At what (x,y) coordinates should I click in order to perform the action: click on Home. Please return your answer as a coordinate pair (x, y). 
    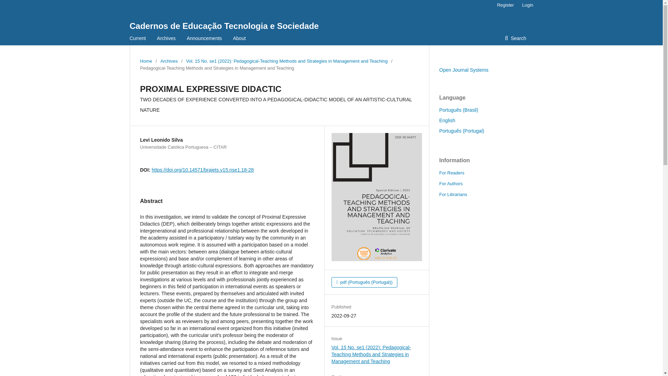
    Looking at the image, I should click on (146, 61).